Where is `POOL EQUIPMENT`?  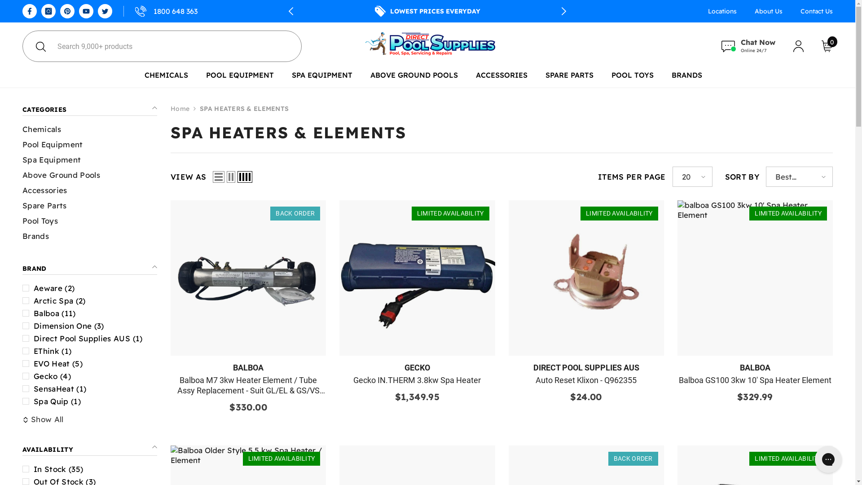 POOL EQUIPMENT is located at coordinates (240, 79).